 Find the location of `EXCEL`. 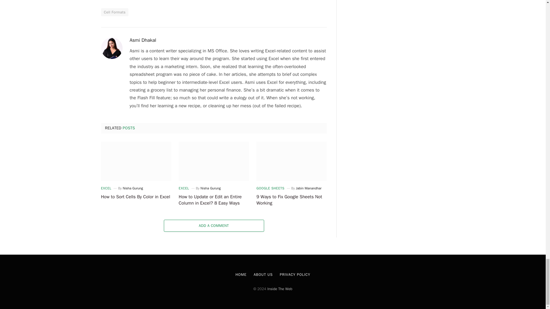

EXCEL is located at coordinates (184, 188).